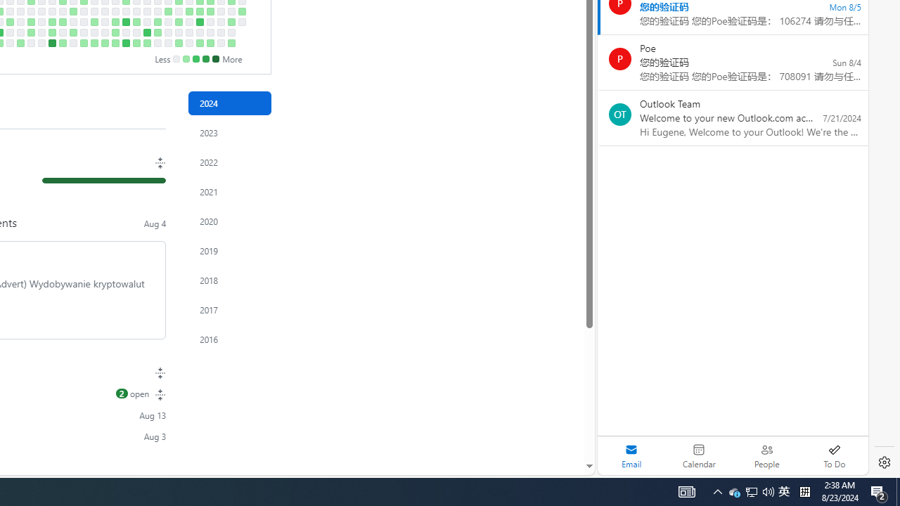 The height and width of the screenshot is (506, 900). I want to click on 12 contributions on April 20th., so click(51, 43).